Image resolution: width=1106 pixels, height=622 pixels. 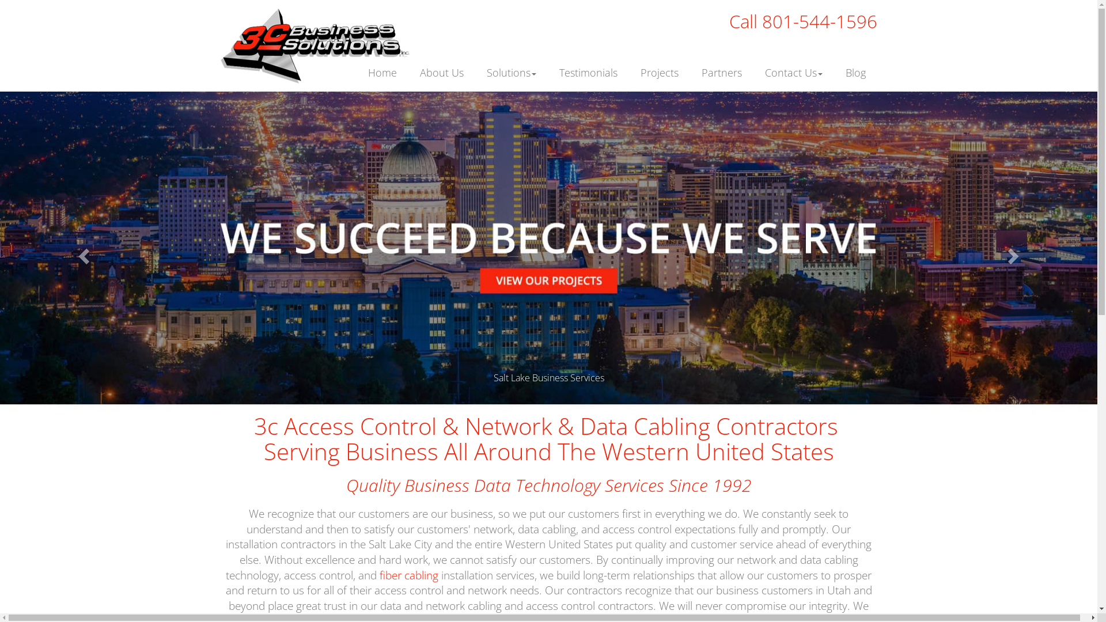 I want to click on fiber cabling, so click(x=409, y=575).